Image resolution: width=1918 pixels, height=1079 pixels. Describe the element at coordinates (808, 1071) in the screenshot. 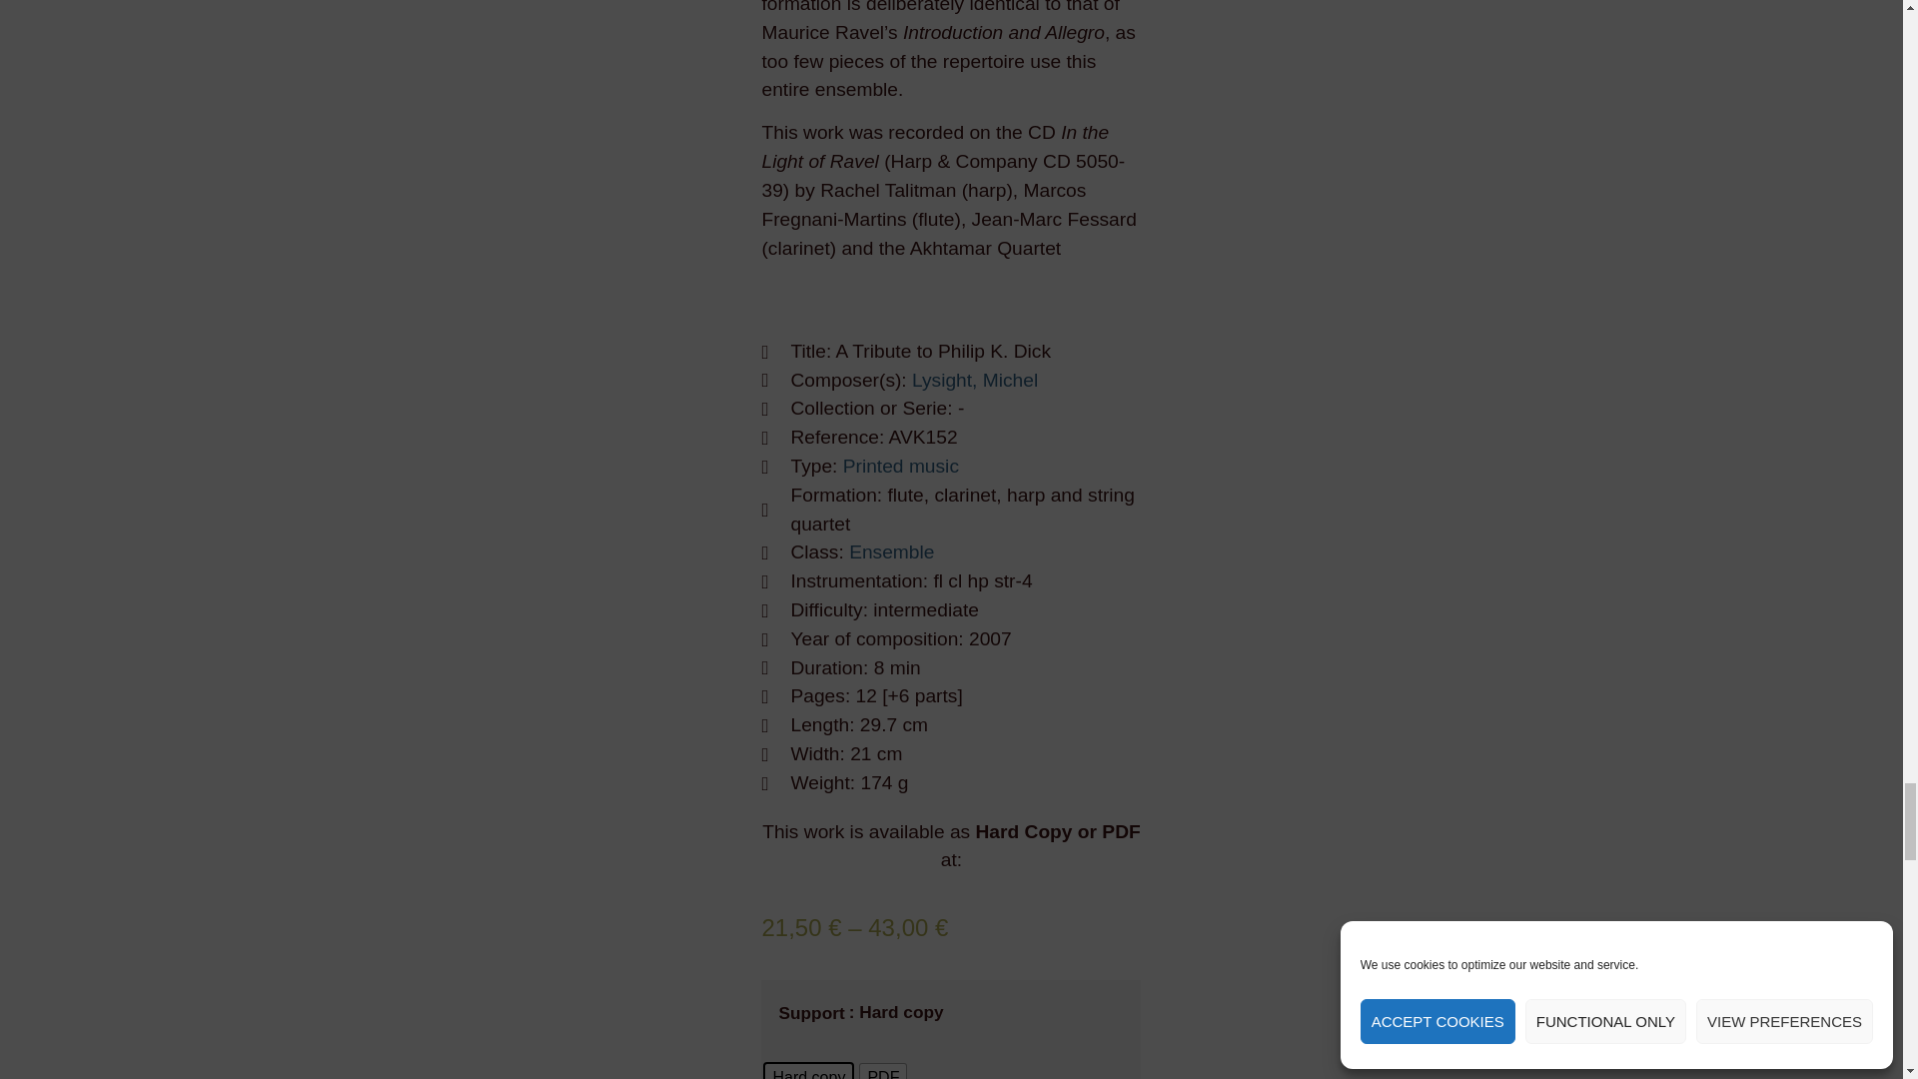

I see `Hard copy` at that location.